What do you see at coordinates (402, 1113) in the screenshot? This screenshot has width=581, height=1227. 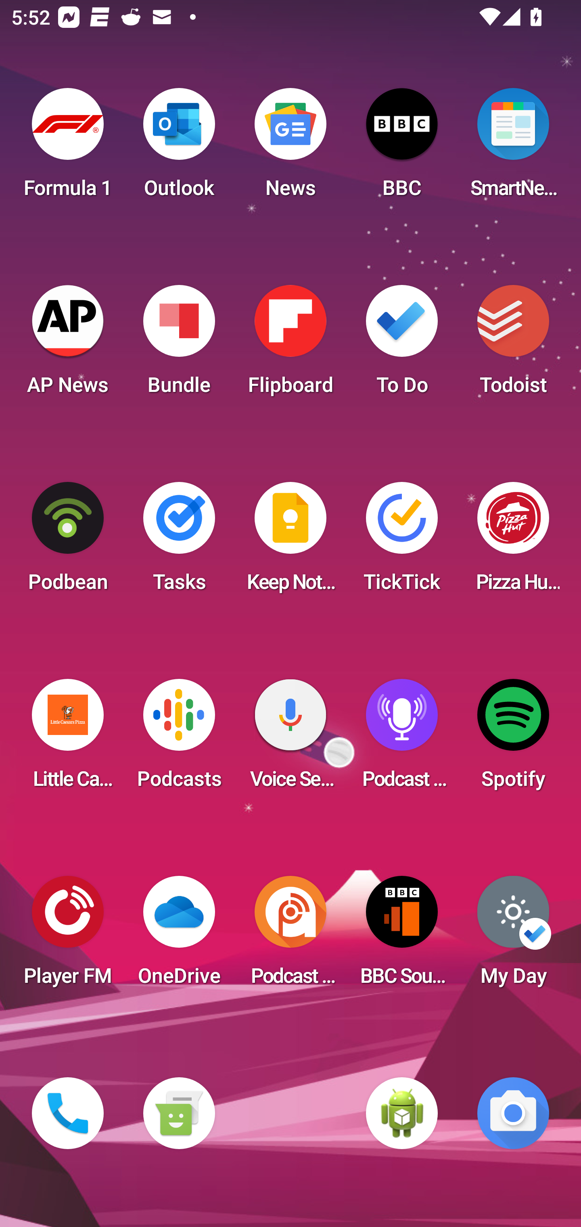 I see `WebView Browser Tester` at bounding box center [402, 1113].